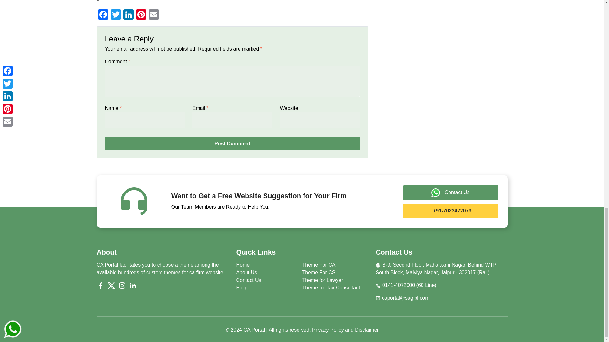  Describe the element at coordinates (115, 15) in the screenshot. I see `Twitter` at that location.